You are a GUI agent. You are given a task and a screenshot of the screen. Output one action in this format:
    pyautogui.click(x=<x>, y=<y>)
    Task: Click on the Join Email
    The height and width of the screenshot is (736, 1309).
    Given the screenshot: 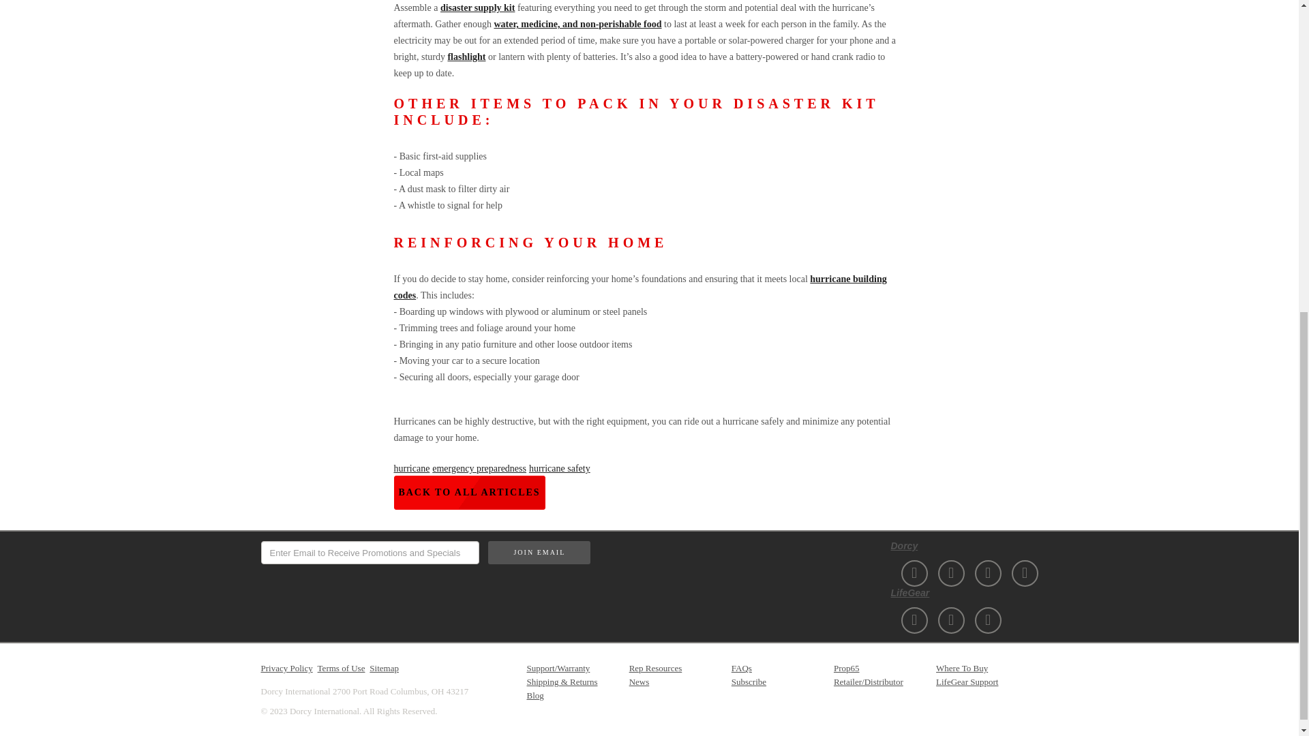 What is the action you would take?
    pyautogui.click(x=539, y=552)
    